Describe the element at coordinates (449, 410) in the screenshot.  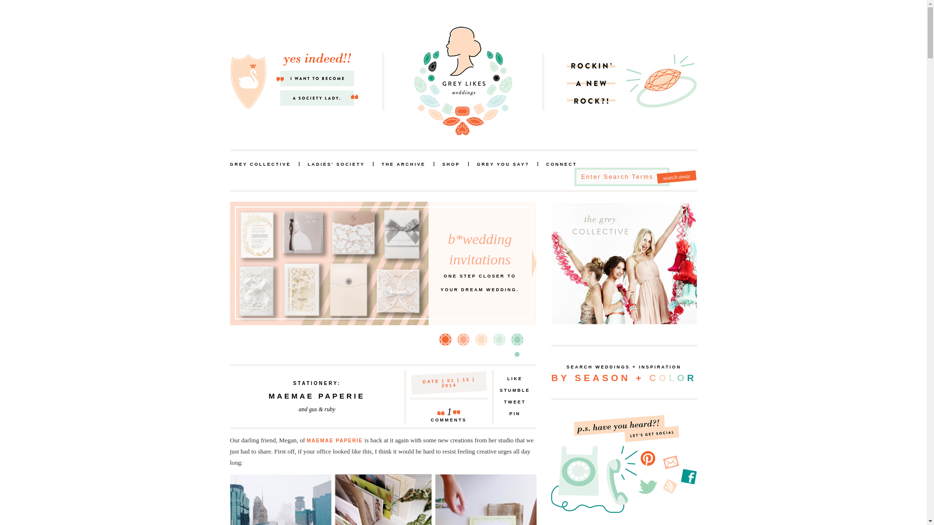
I see `Search Away` at that location.